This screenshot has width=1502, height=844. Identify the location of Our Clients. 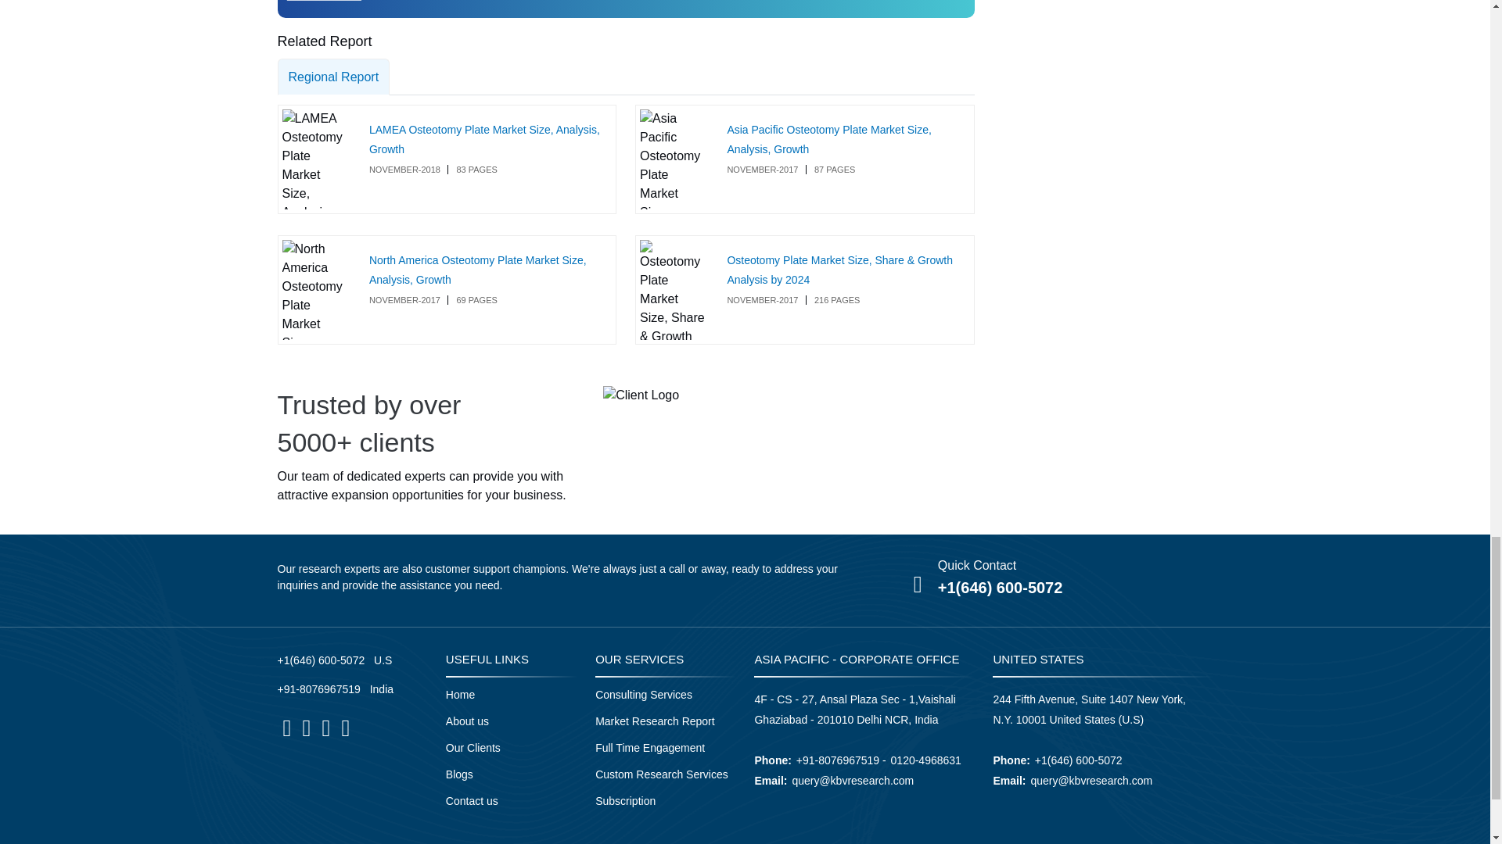
(473, 748).